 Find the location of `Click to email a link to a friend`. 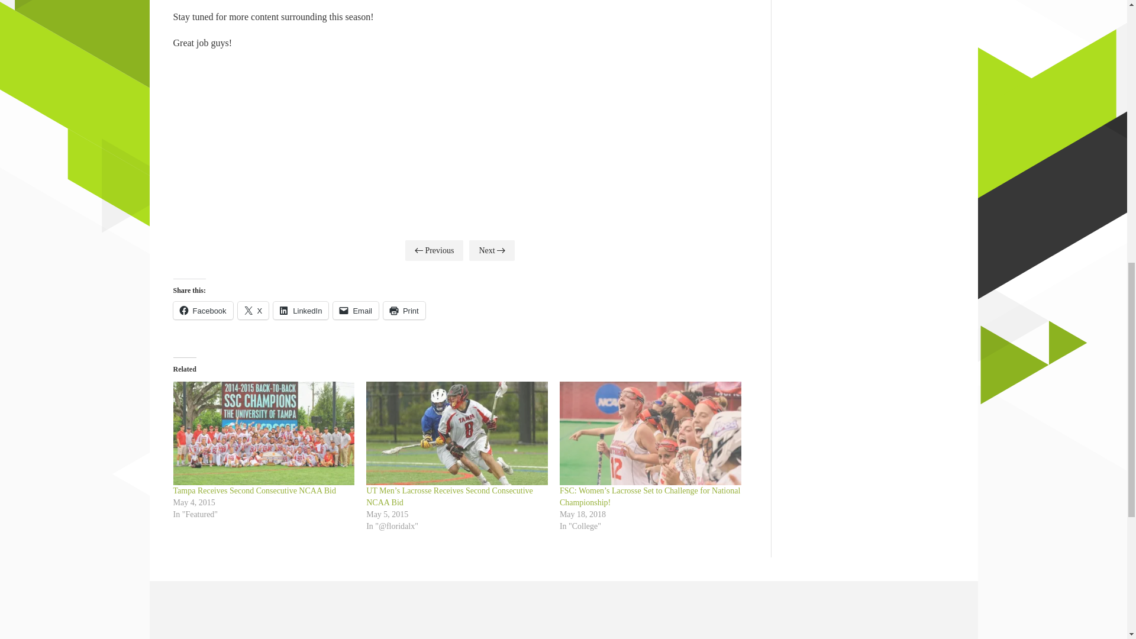

Click to email a link to a friend is located at coordinates (355, 310).